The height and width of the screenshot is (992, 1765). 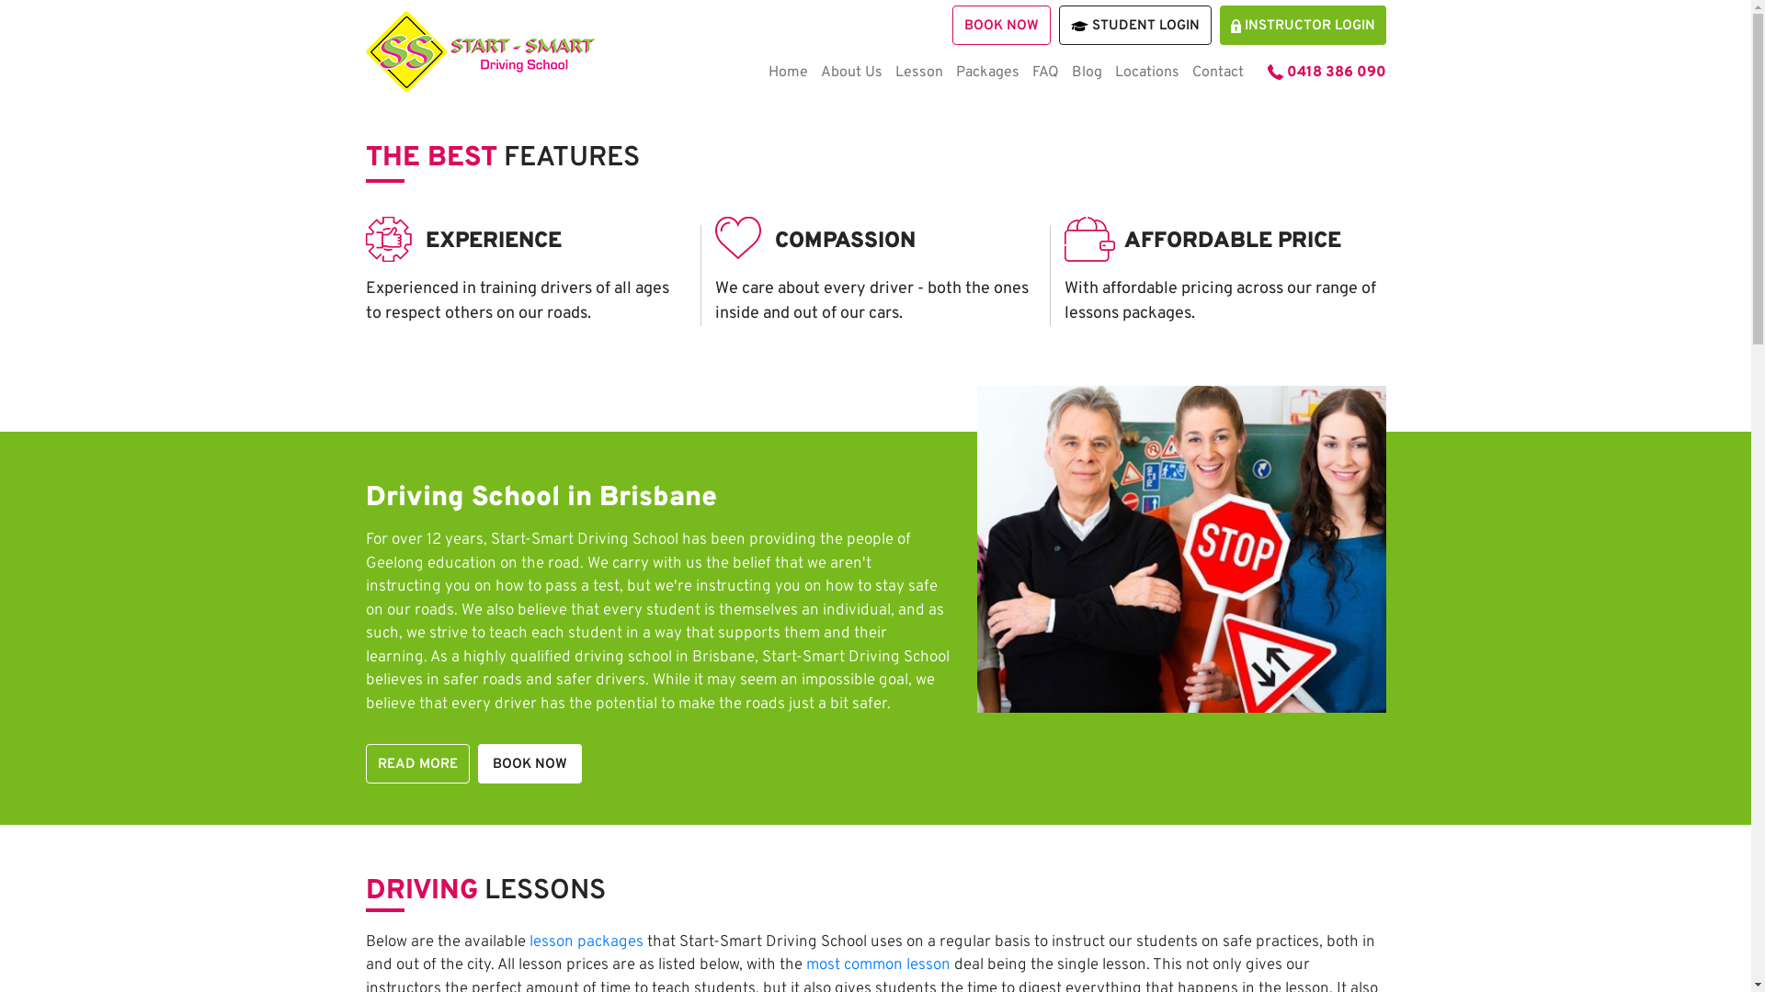 What do you see at coordinates (1146, 72) in the screenshot?
I see `Locations` at bounding box center [1146, 72].